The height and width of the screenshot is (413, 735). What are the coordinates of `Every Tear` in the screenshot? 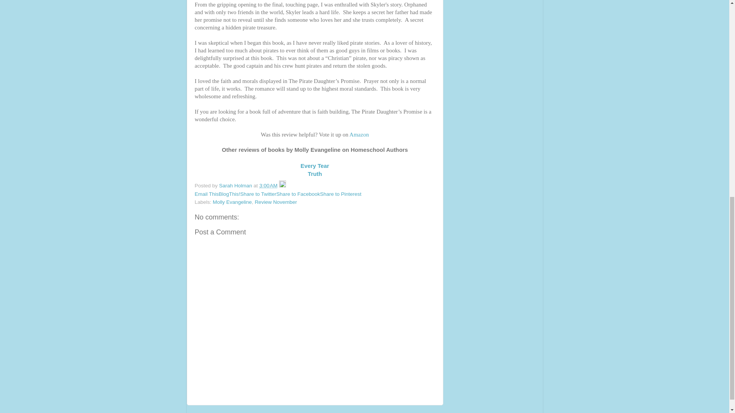 It's located at (315, 166).